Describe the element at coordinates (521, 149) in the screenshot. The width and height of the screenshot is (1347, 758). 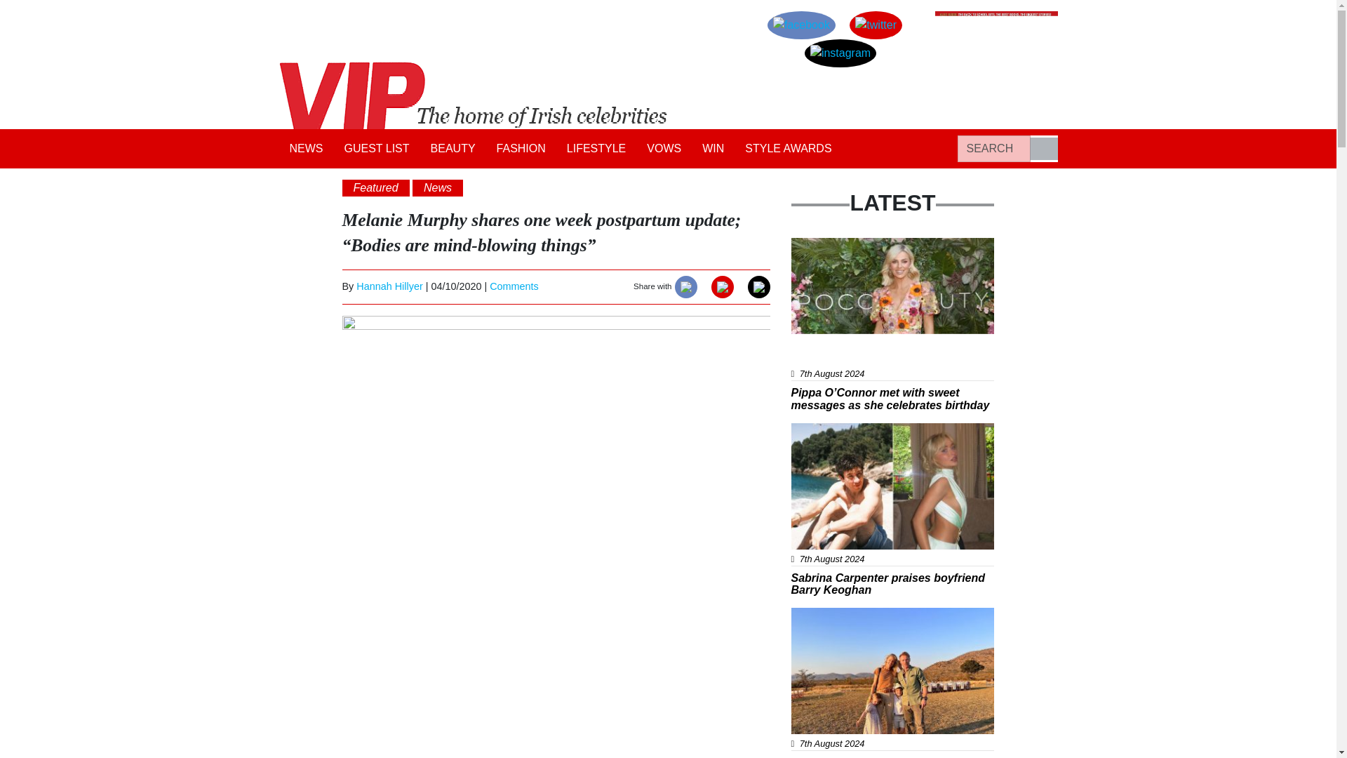
I see `FASHION` at that location.